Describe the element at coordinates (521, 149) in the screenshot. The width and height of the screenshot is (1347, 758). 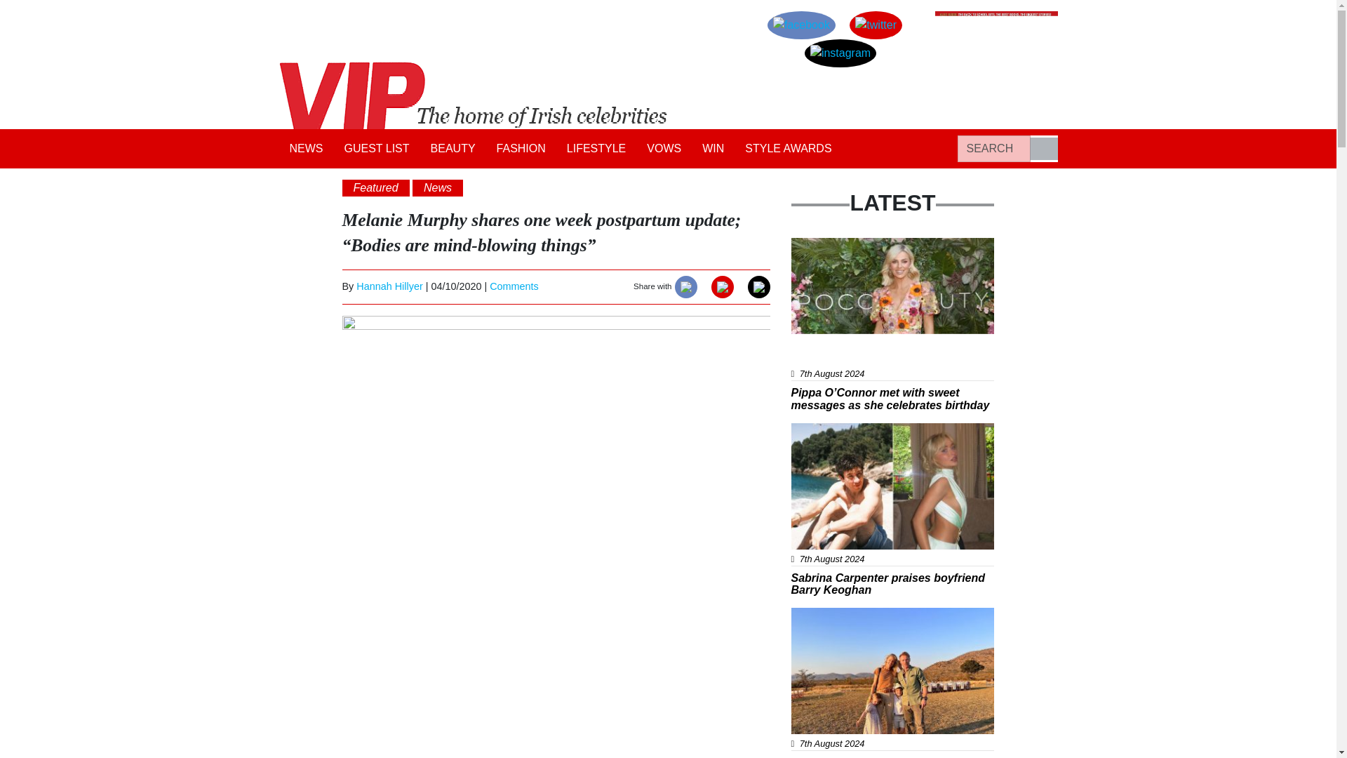
I see `FASHION` at that location.